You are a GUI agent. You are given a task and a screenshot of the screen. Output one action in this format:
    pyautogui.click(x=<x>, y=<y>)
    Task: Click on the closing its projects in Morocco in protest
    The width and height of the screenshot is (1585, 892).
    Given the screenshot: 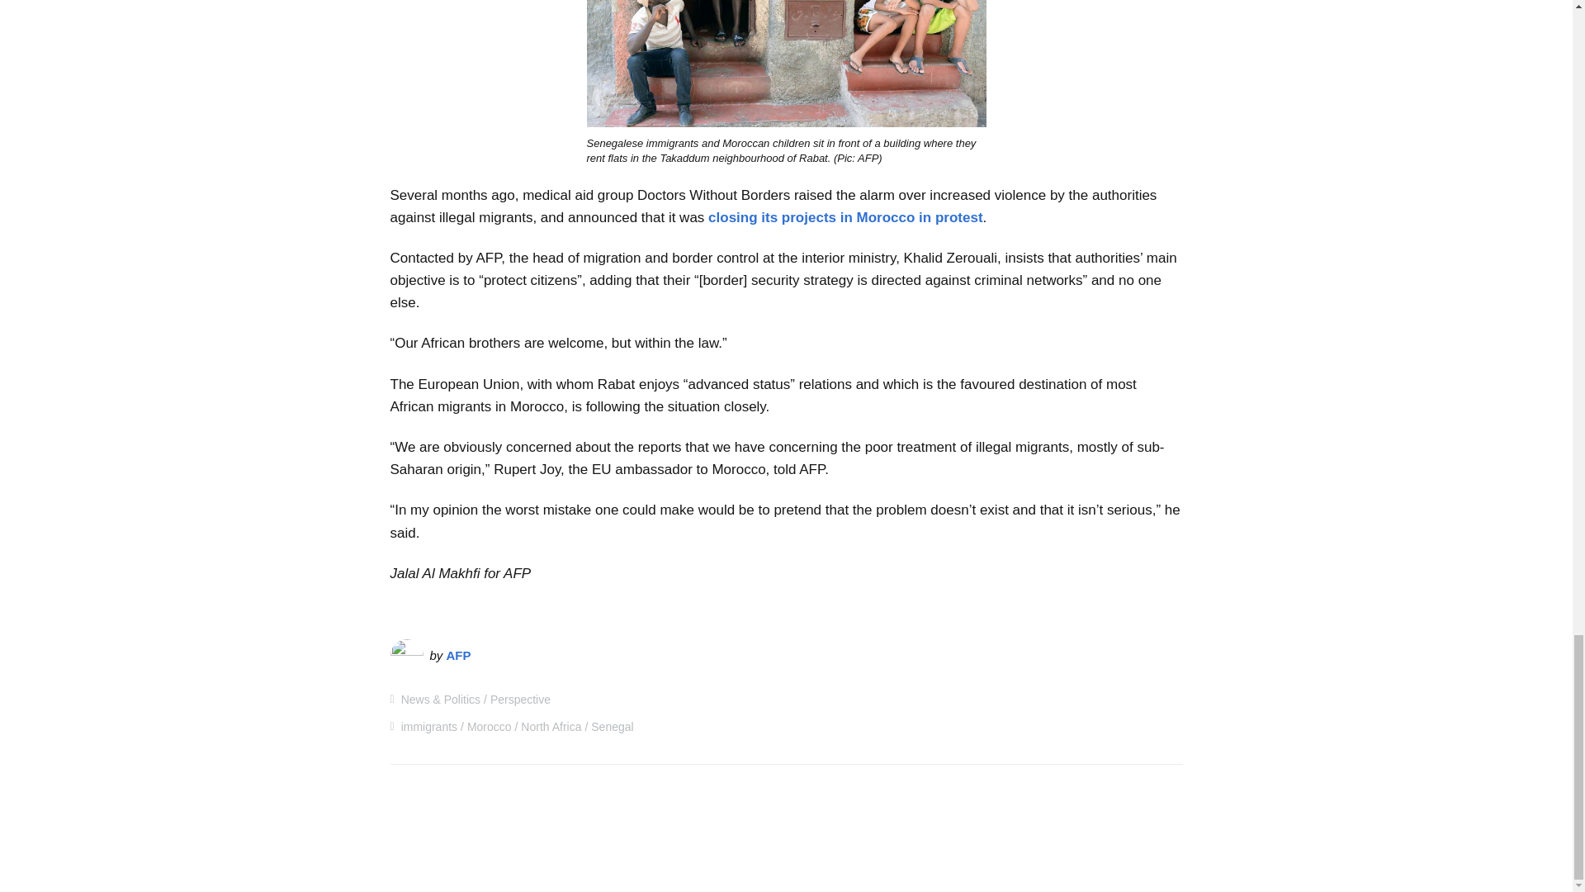 What is the action you would take?
    pyautogui.click(x=845, y=217)
    